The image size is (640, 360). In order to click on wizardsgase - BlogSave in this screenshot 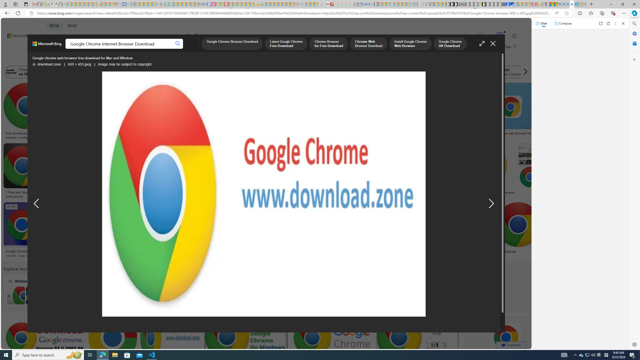, I will do `click(372, 112)`.